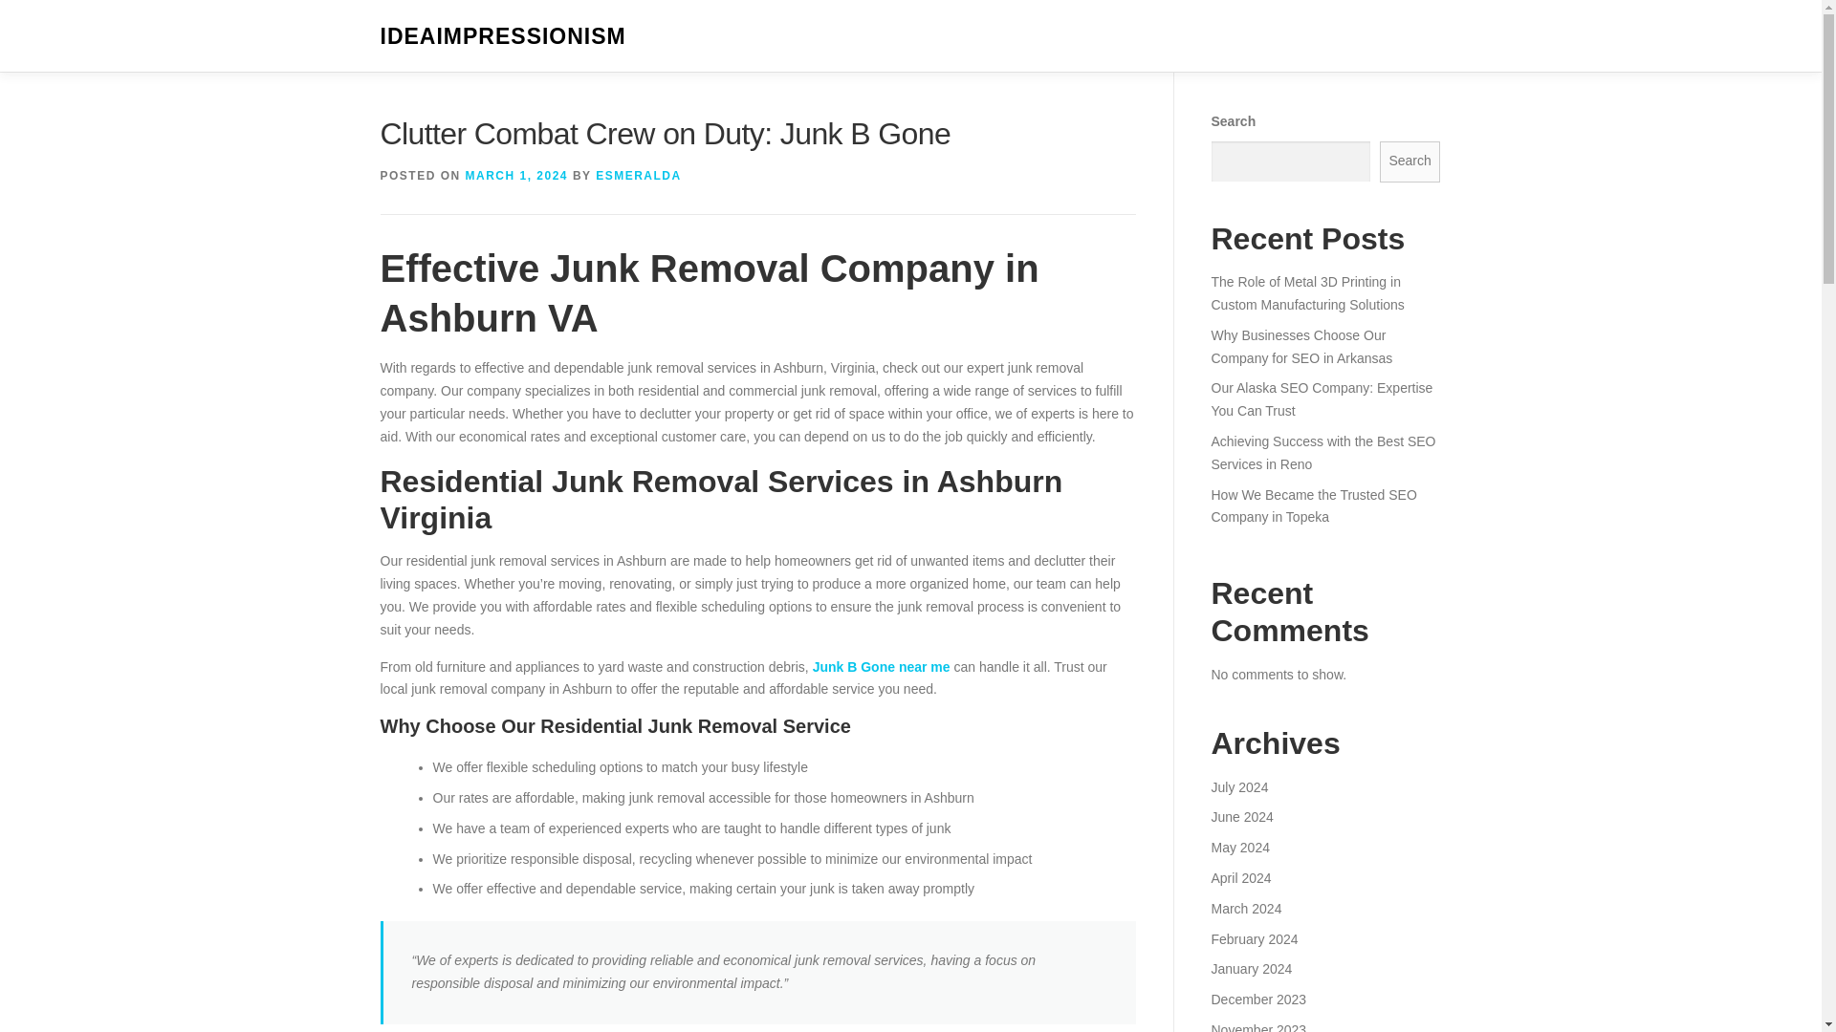 This screenshot has width=1836, height=1032. I want to click on Achieving Success with the Best SEO Services in Reno, so click(1322, 452).